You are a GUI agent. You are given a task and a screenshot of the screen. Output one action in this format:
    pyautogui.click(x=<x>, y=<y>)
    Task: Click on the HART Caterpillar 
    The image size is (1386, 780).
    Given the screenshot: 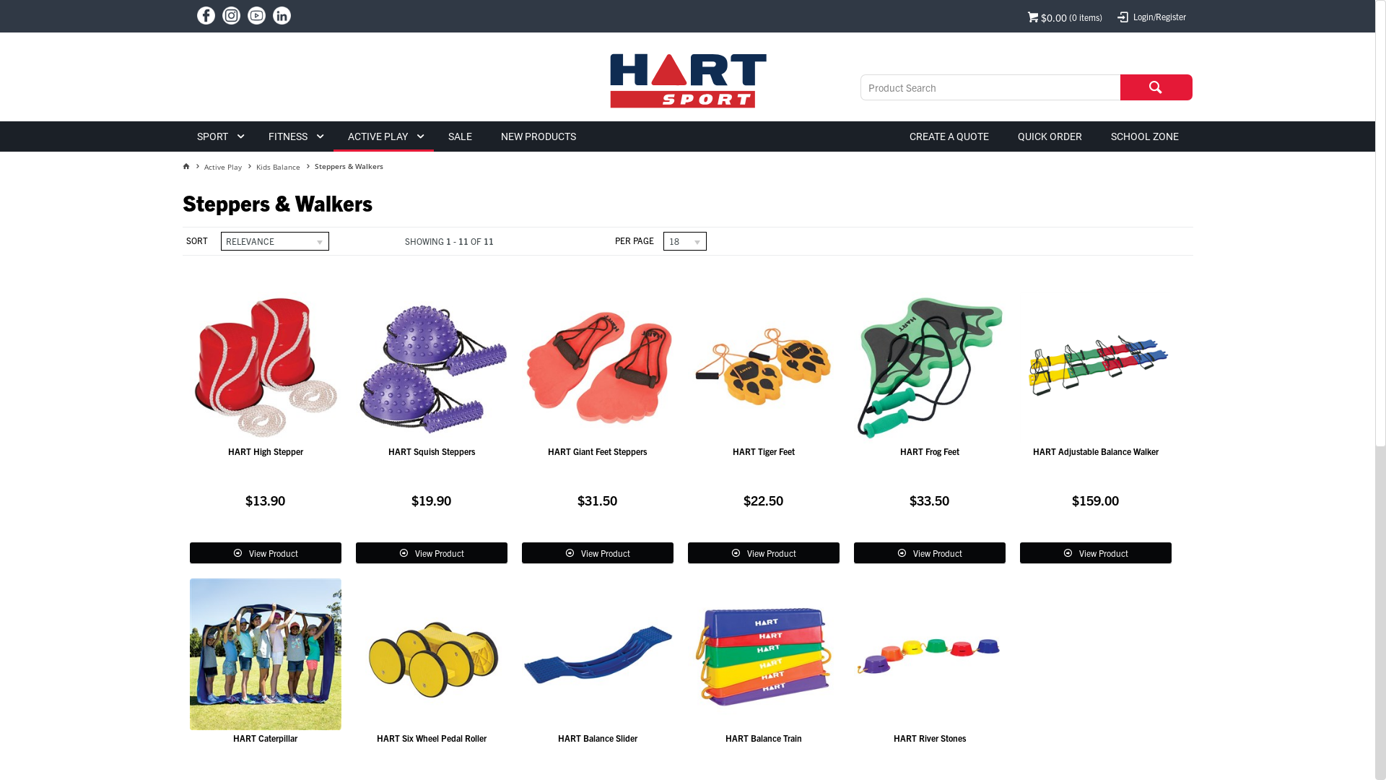 What is the action you would take?
    pyautogui.click(x=265, y=654)
    